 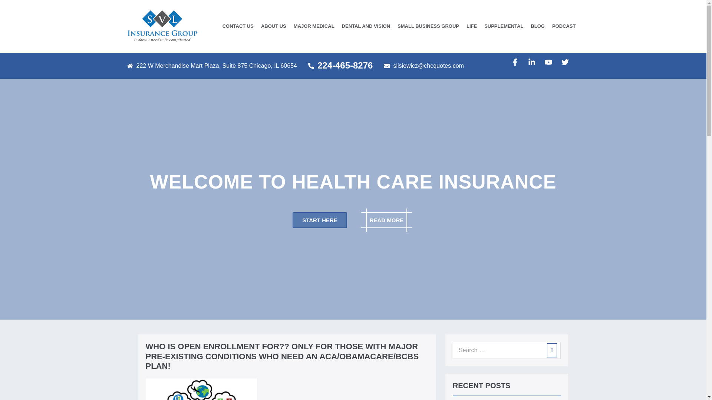 I want to click on ABOUT US, so click(x=273, y=26).